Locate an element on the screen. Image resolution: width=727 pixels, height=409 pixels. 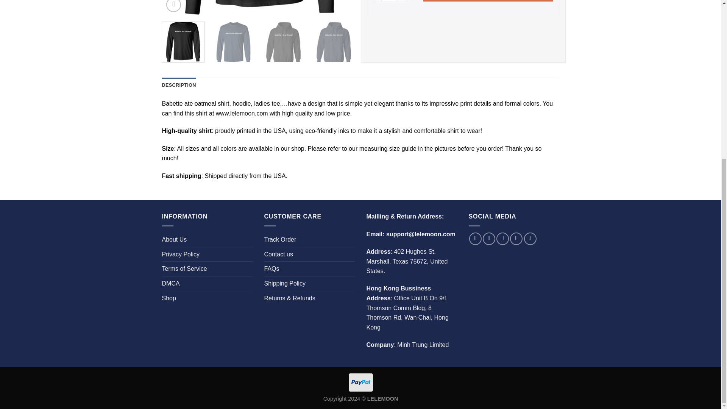
Babette ate oatmeal shirt is located at coordinates (384, 43).